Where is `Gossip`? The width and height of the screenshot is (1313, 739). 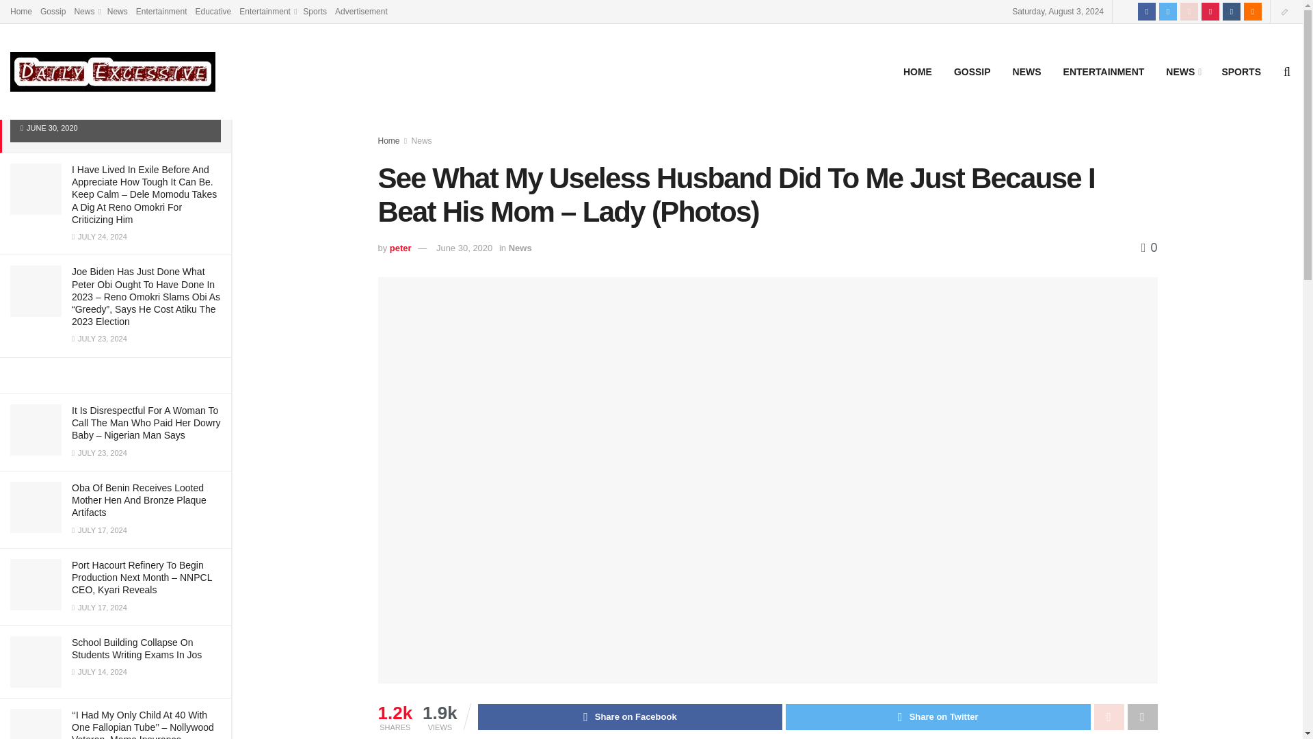 Gossip is located at coordinates (53, 11).